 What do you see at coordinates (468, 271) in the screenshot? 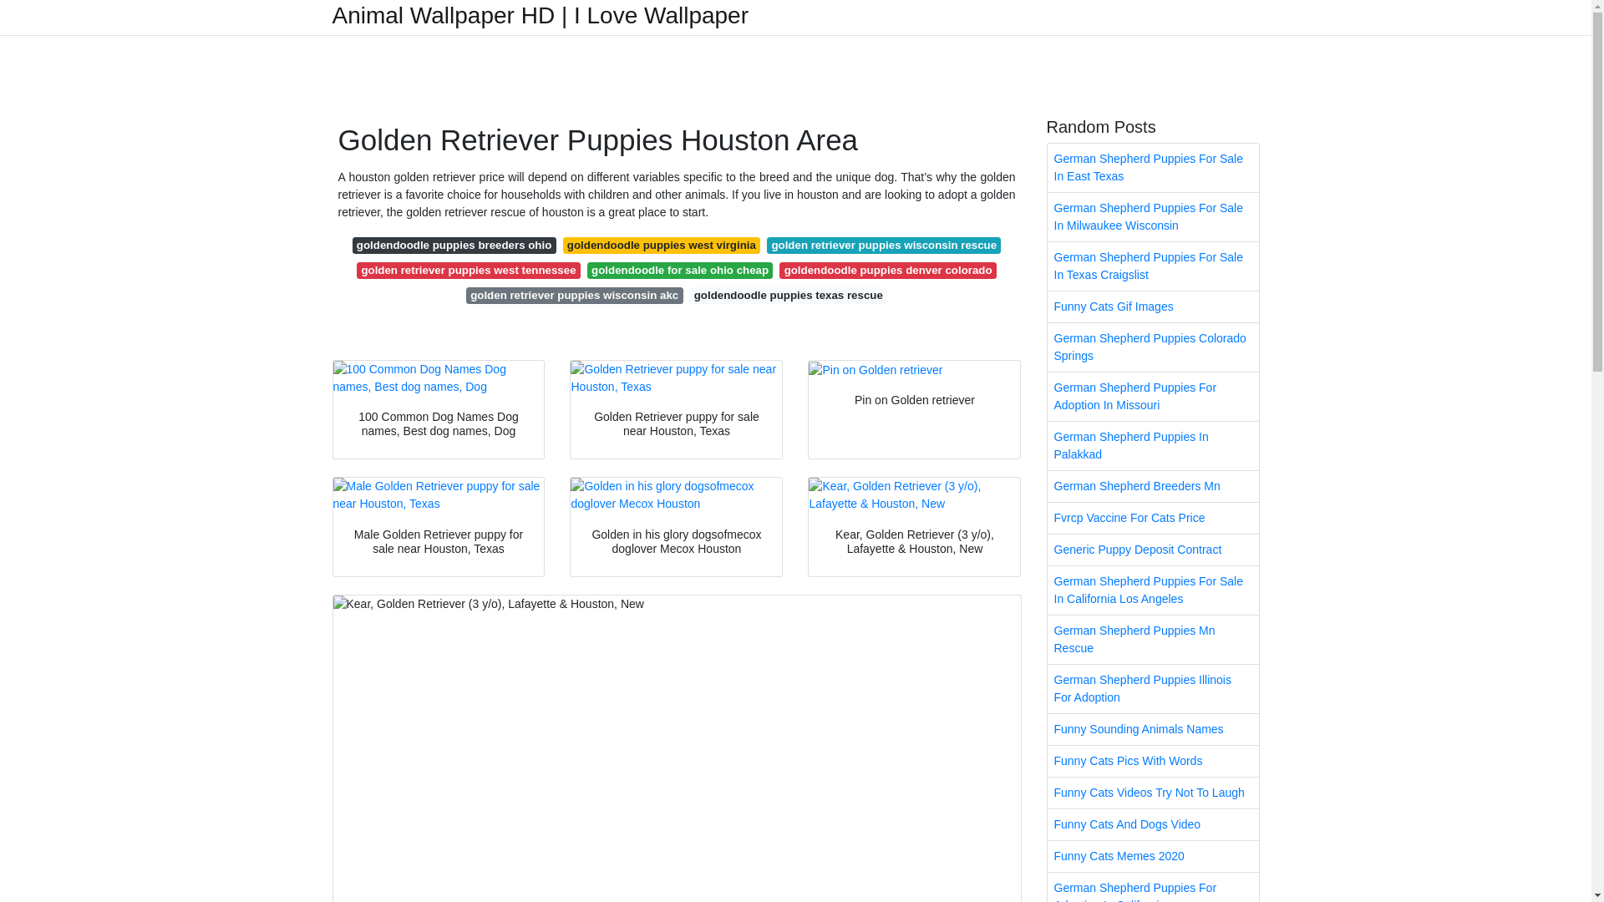
I see `golden retriever puppies west tennessee` at bounding box center [468, 271].